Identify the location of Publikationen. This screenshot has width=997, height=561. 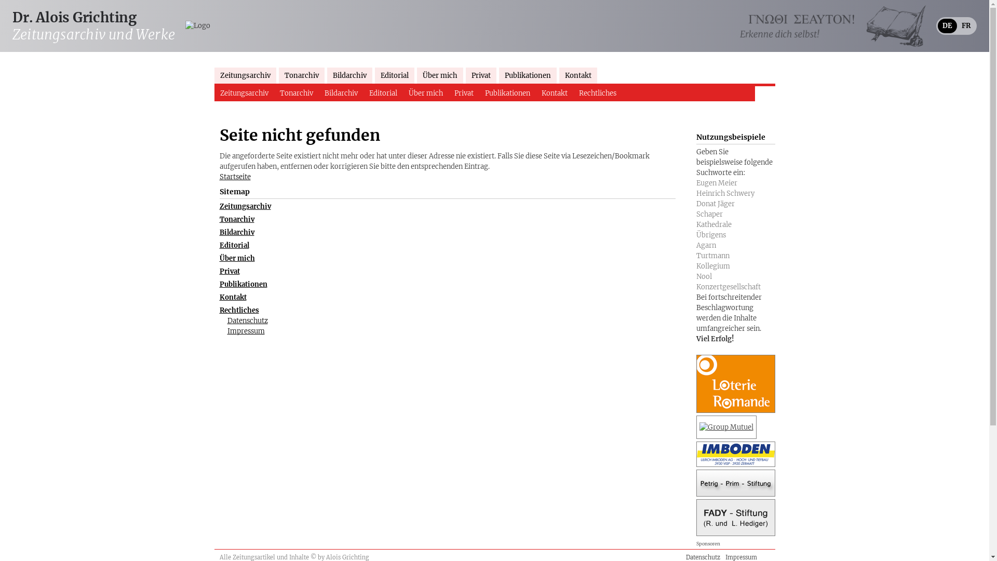
(507, 94).